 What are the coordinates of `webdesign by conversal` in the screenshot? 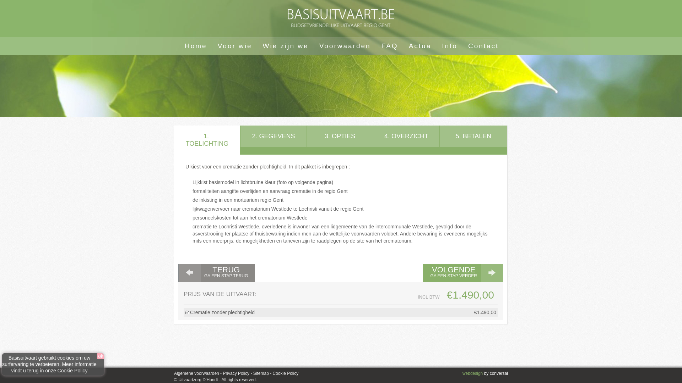 It's located at (485, 373).